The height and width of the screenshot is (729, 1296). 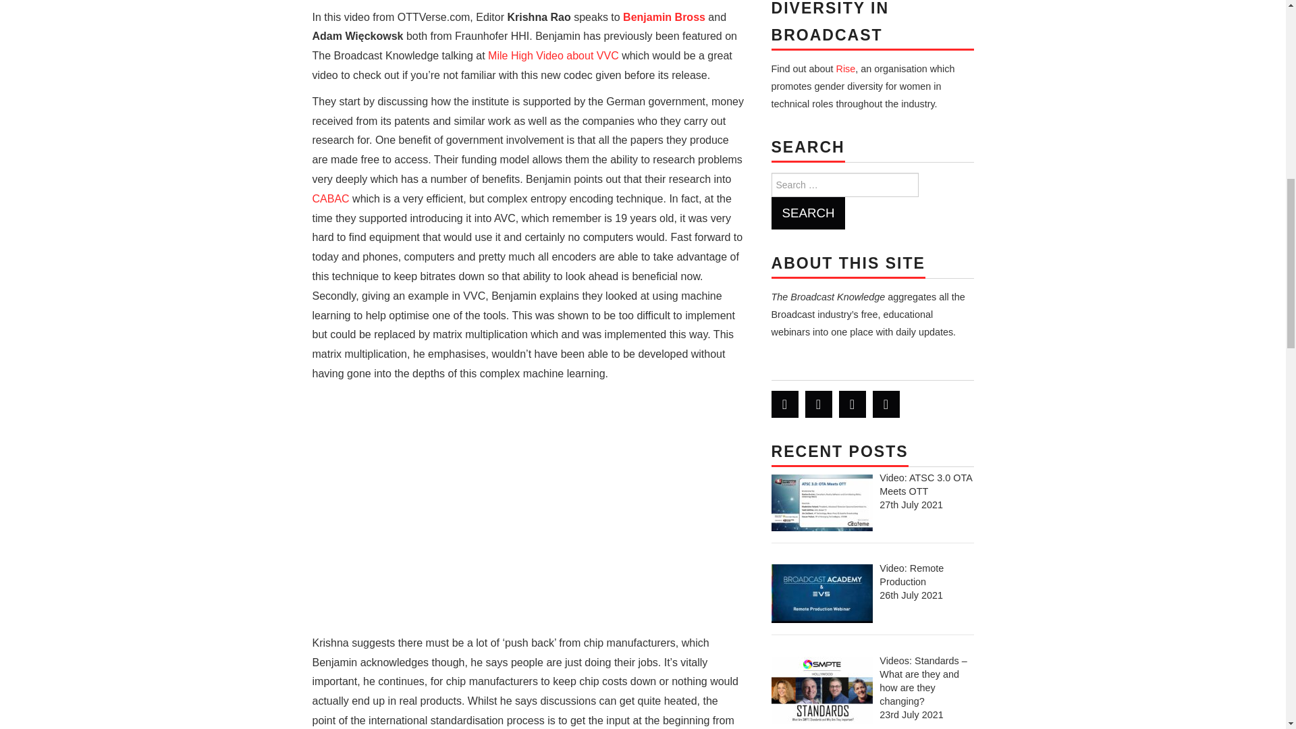 What do you see at coordinates (330, 198) in the screenshot?
I see `CABAC` at bounding box center [330, 198].